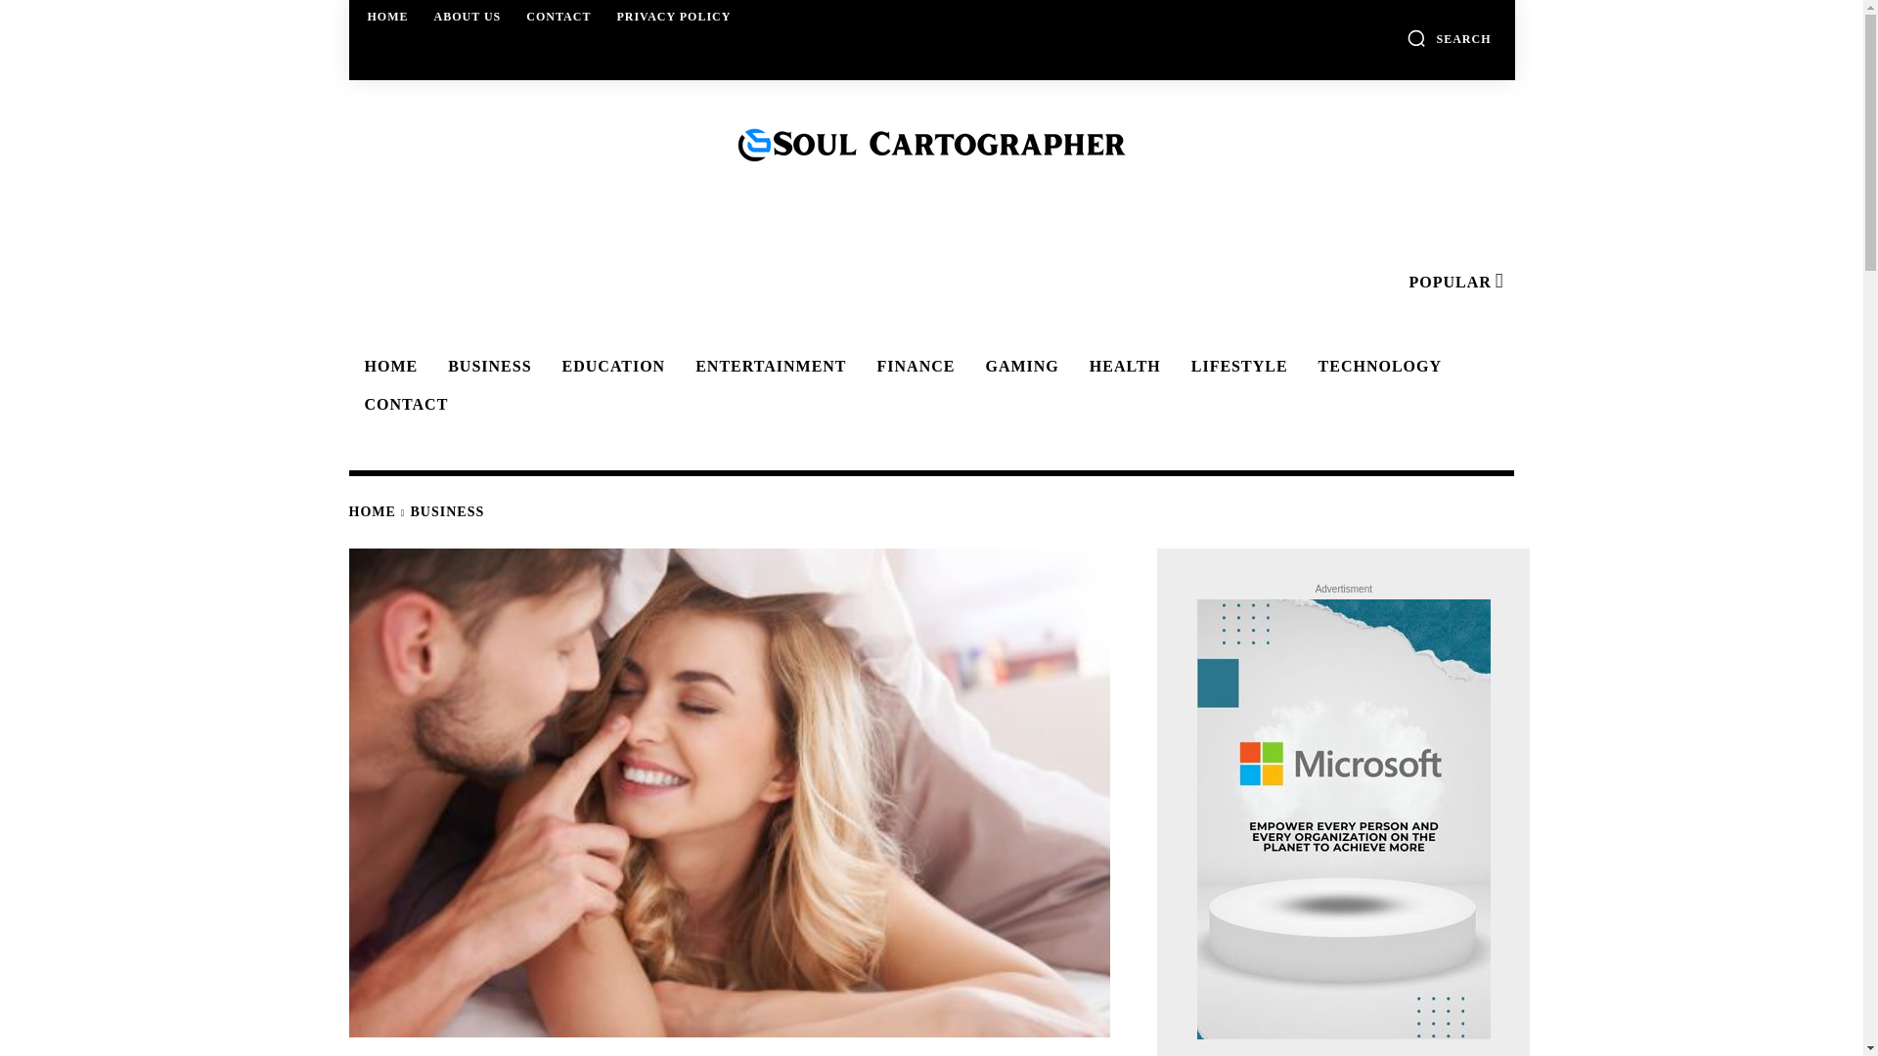 This screenshot has height=1056, width=1878. I want to click on HEALTH, so click(1122, 367).